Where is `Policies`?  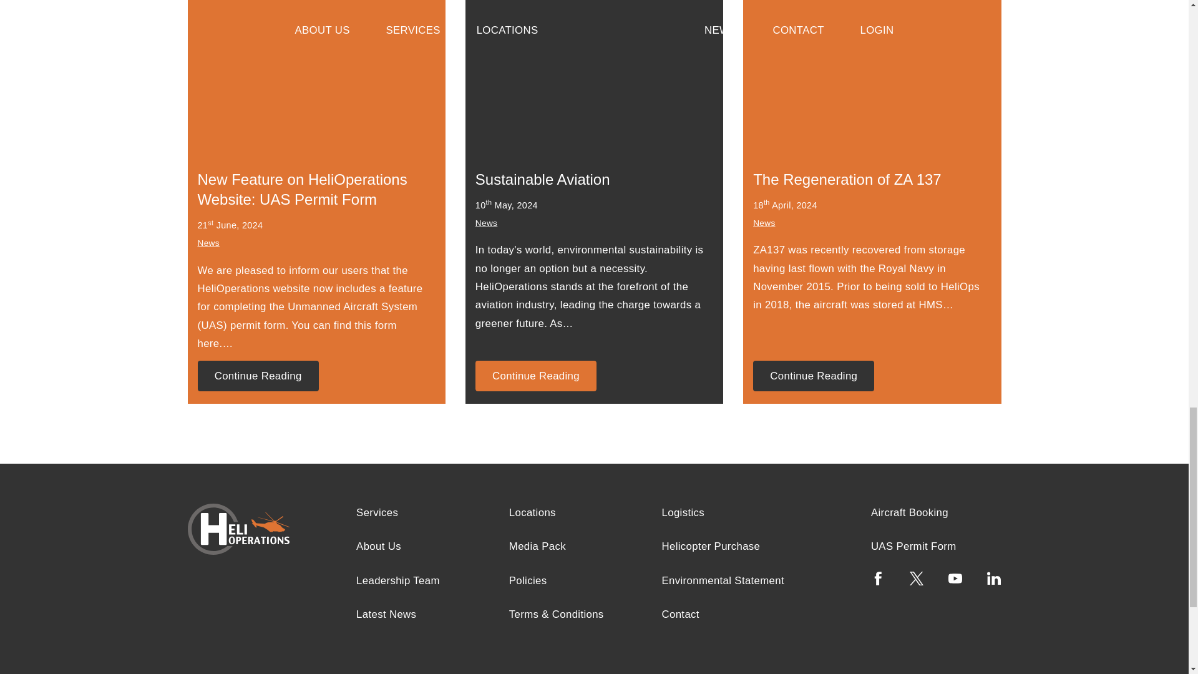 Policies is located at coordinates (528, 580).